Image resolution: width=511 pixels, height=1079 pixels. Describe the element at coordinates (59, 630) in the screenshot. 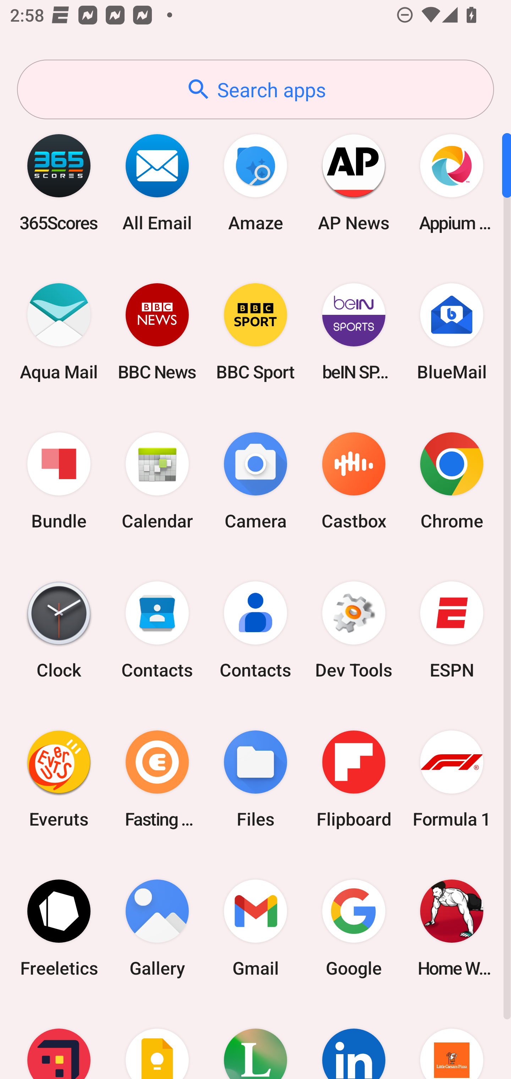

I see `Clock` at that location.